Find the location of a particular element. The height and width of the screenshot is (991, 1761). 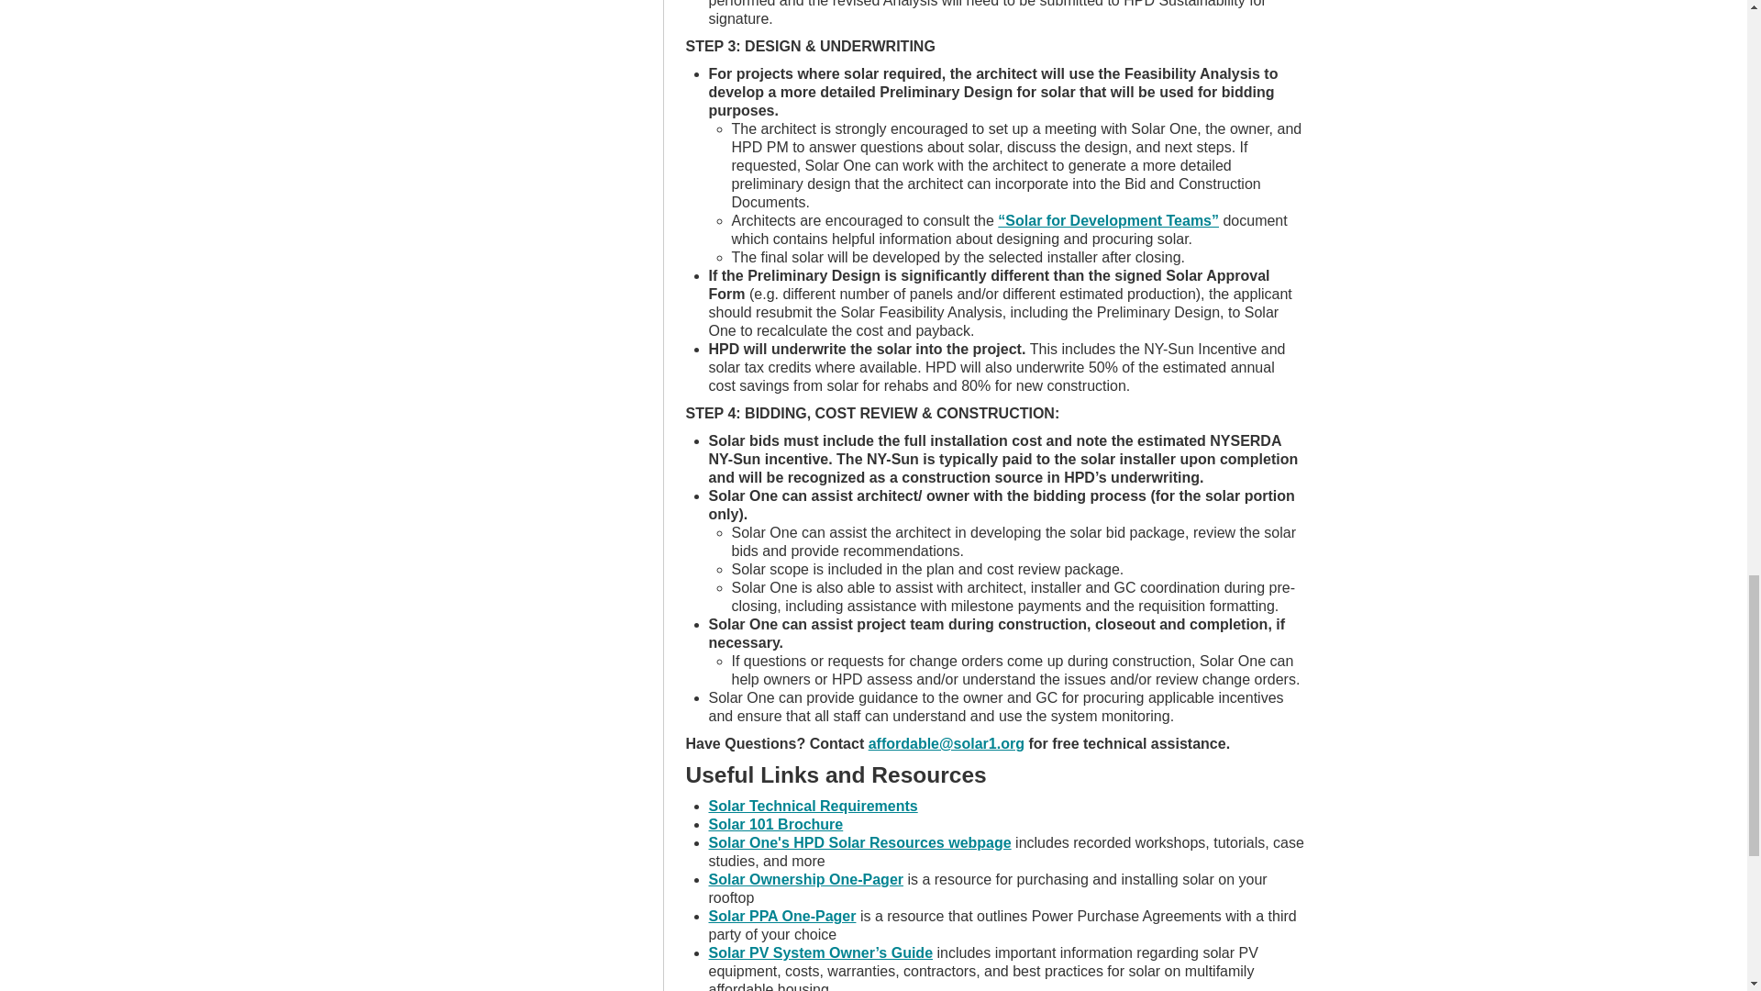

Solar Technical Requirements is located at coordinates (813, 806).